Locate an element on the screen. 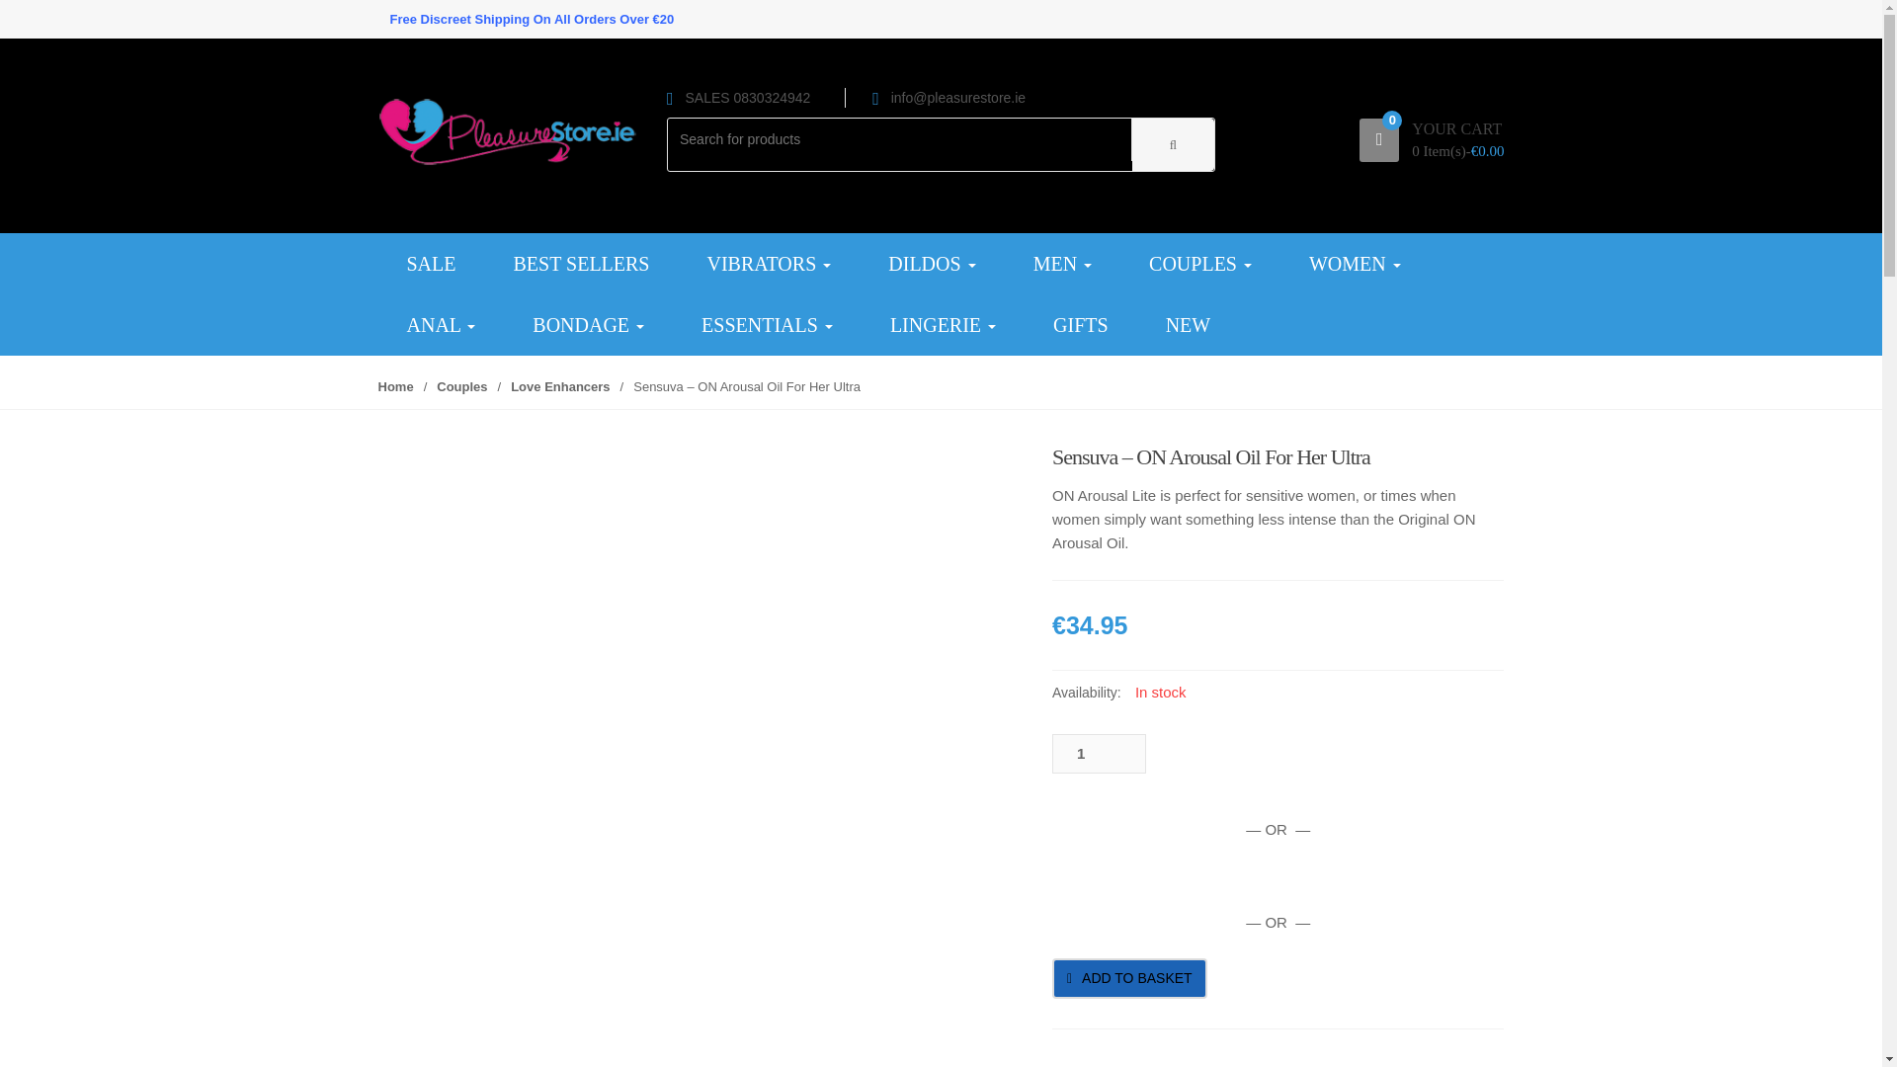  Sale is located at coordinates (431, 264).